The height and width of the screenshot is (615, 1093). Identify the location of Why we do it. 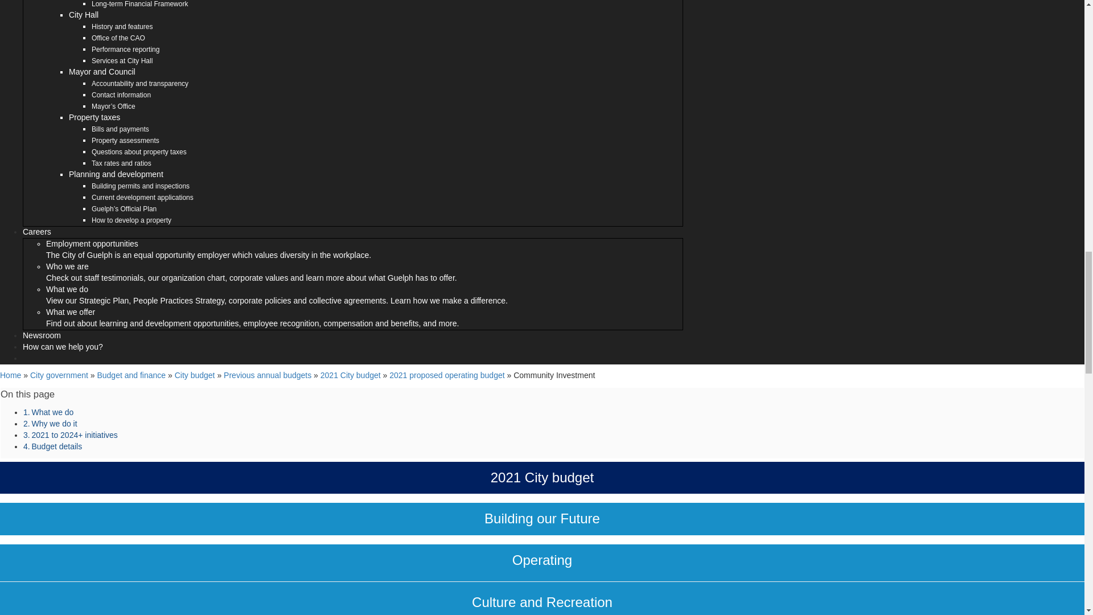
(54, 423).